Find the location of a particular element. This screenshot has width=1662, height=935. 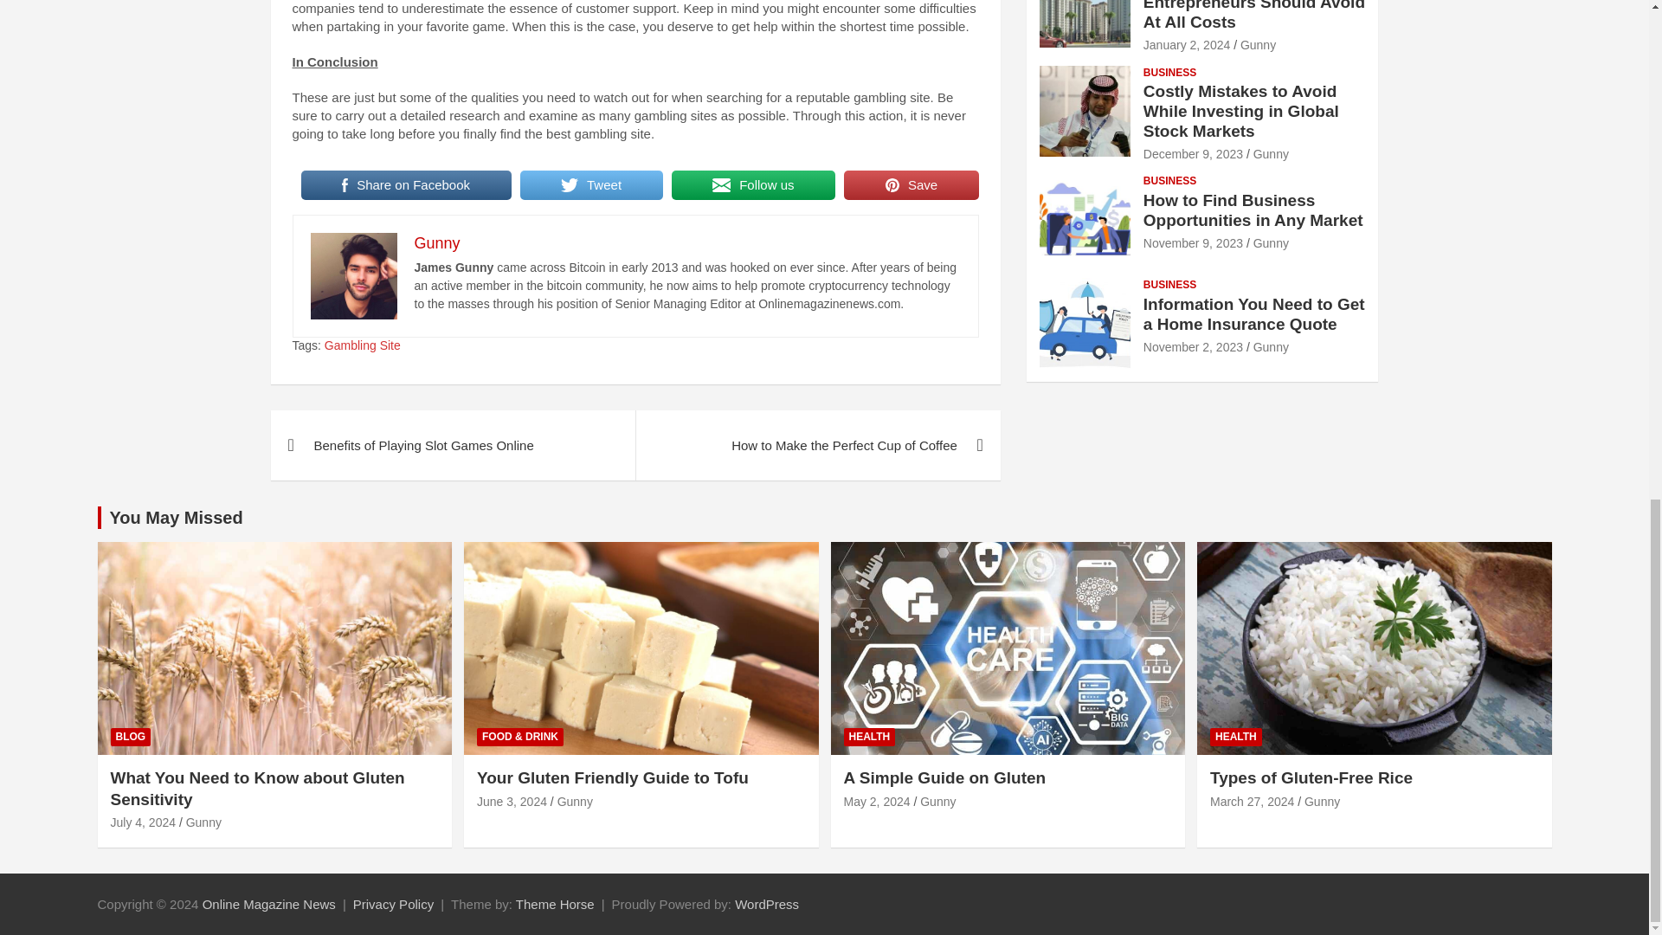

Information You Need to Get a Home Insurance Quote is located at coordinates (1193, 347).